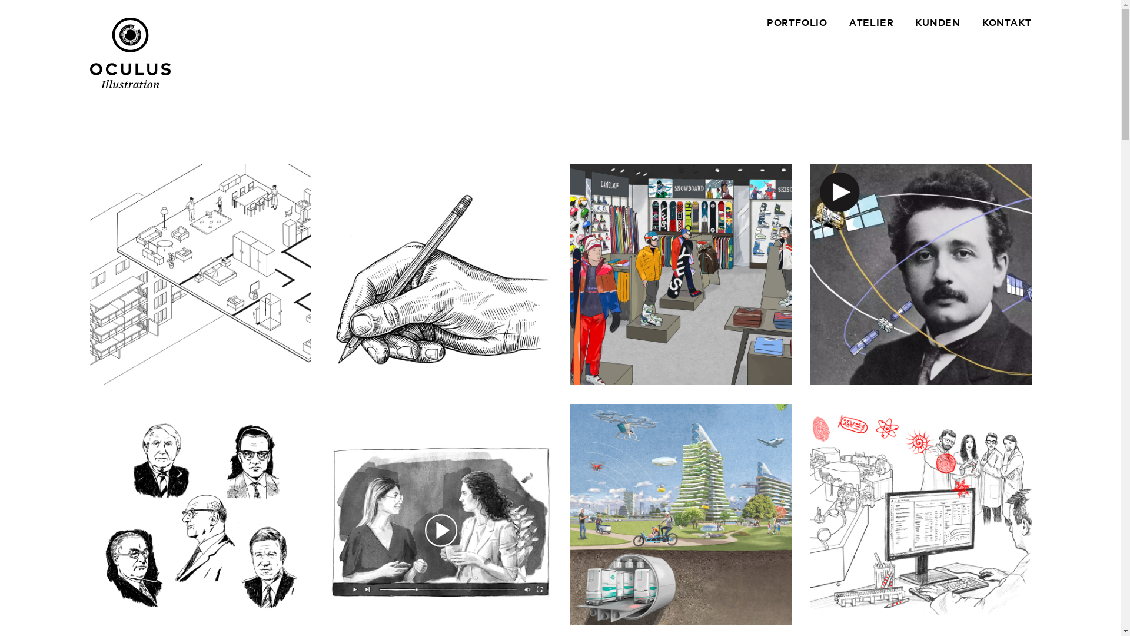 The image size is (1130, 636). What do you see at coordinates (938, 23) in the screenshot?
I see `KUNDEN` at bounding box center [938, 23].